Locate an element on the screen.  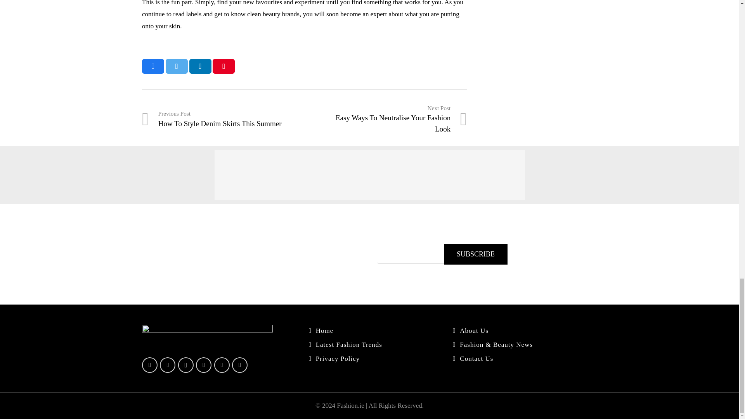
Easy Ways To Neutralise Your Fashion Look is located at coordinates (385, 119).